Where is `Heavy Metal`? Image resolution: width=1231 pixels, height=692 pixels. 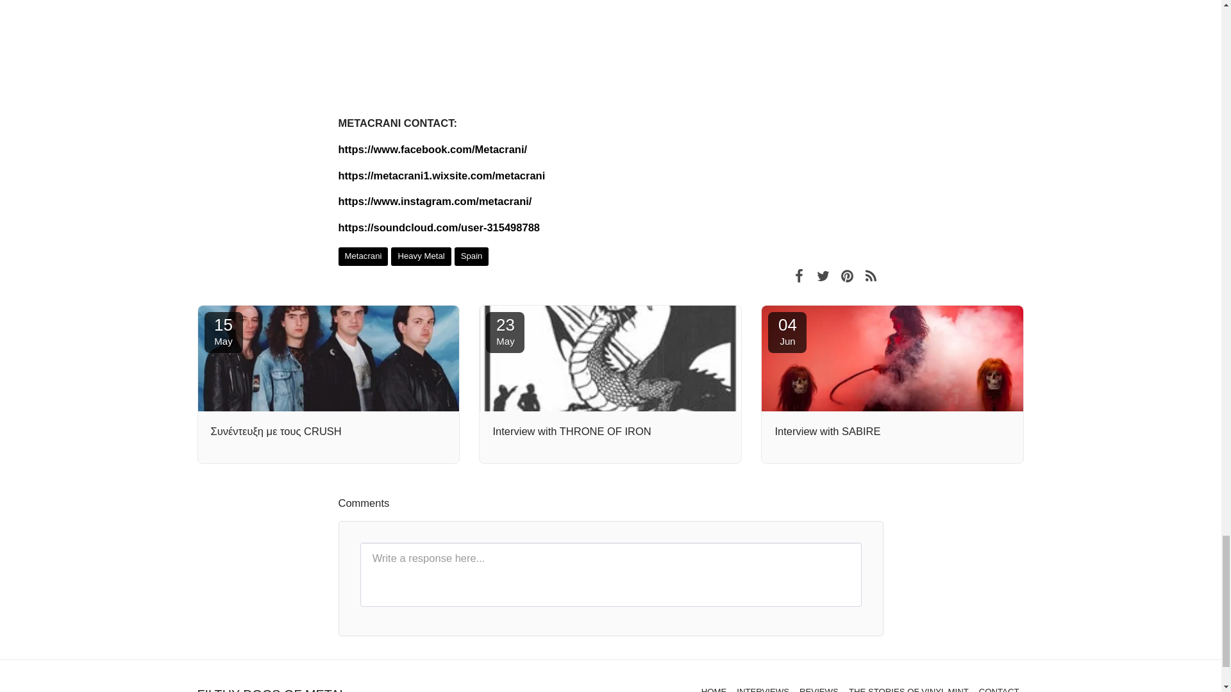
Heavy Metal is located at coordinates (421, 256).